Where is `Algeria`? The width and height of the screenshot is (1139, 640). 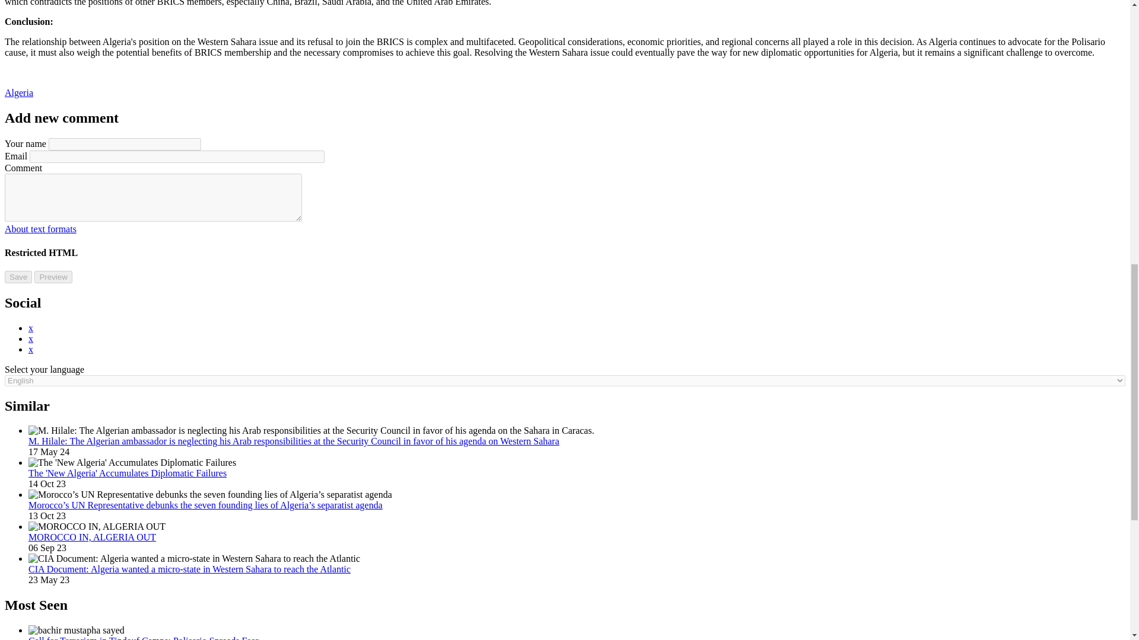
Algeria is located at coordinates (18, 92).